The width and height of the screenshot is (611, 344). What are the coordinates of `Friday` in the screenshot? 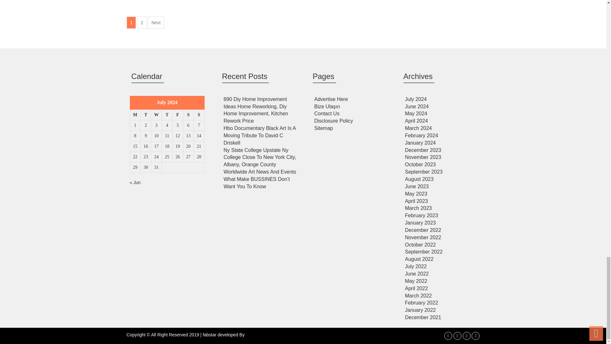 It's located at (178, 115).